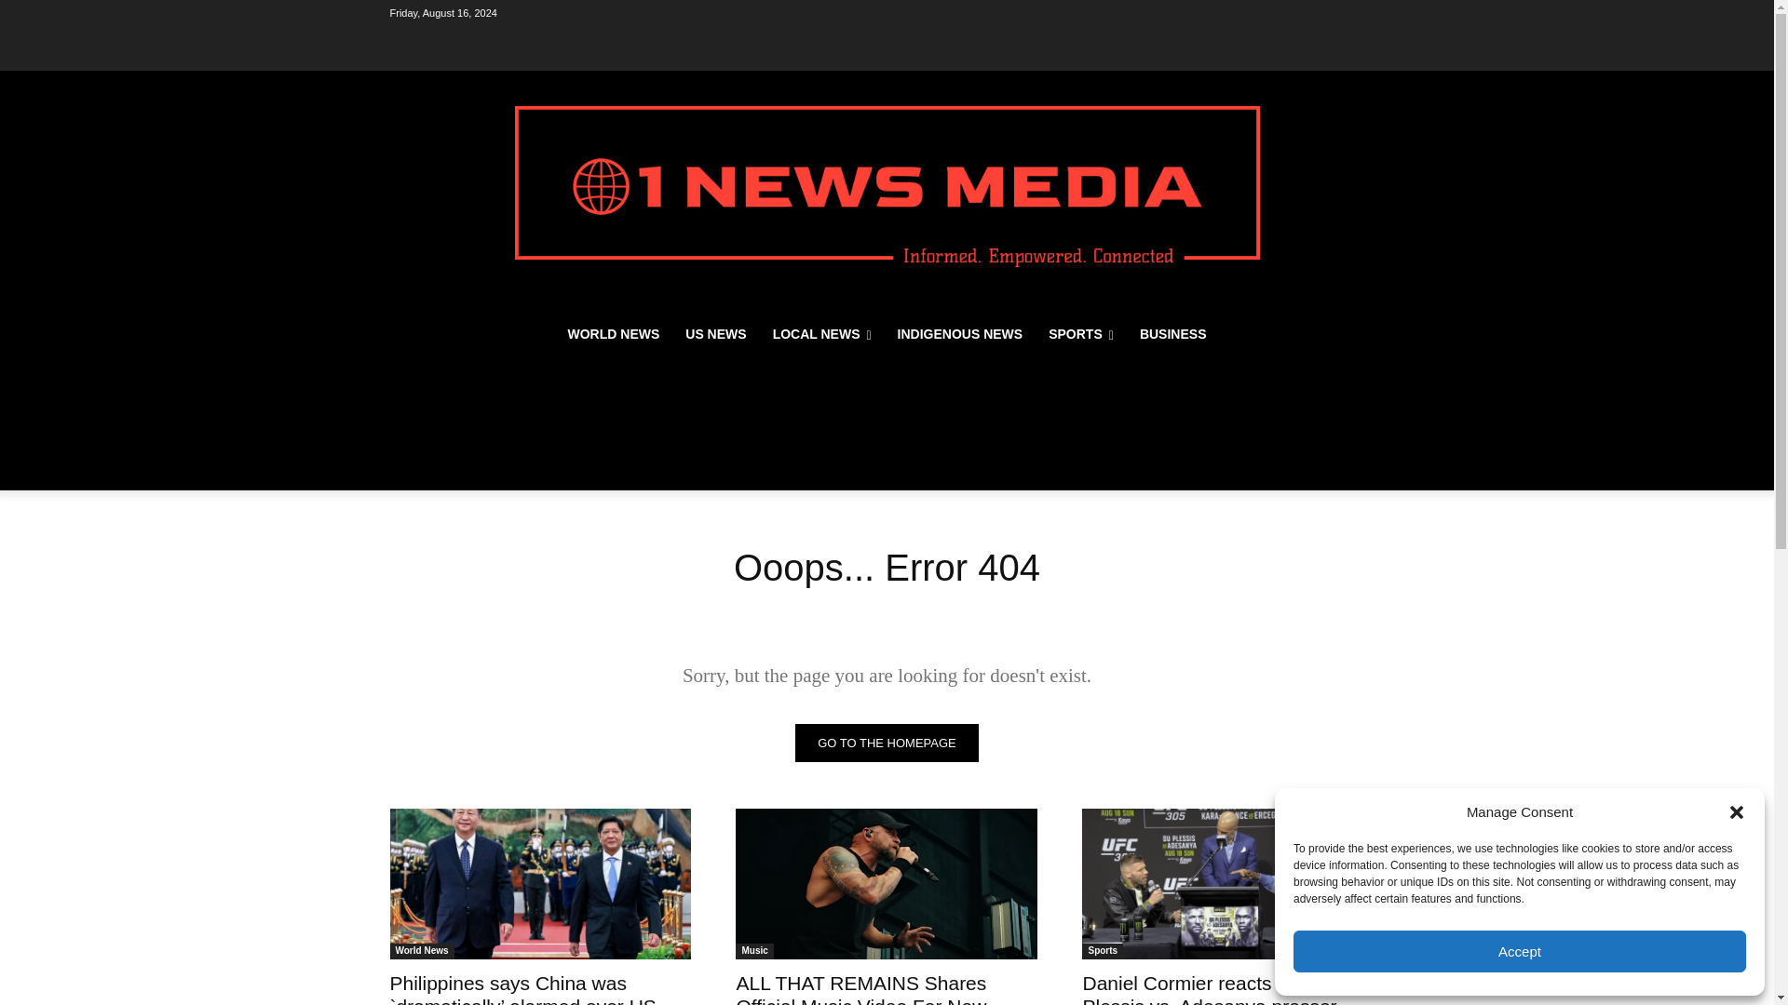  What do you see at coordinates (822, 333) in the screenshot?
I see `LOCAL NEWS` at bounding box center [822, 333].